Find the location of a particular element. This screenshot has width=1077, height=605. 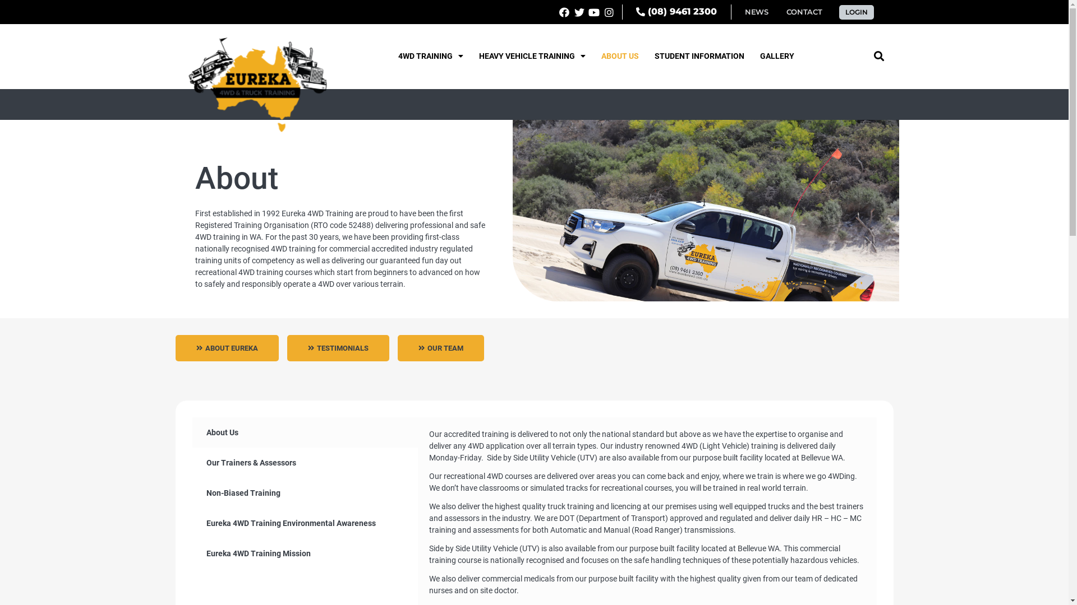

CONTACT is located at coordinates (804, 12).